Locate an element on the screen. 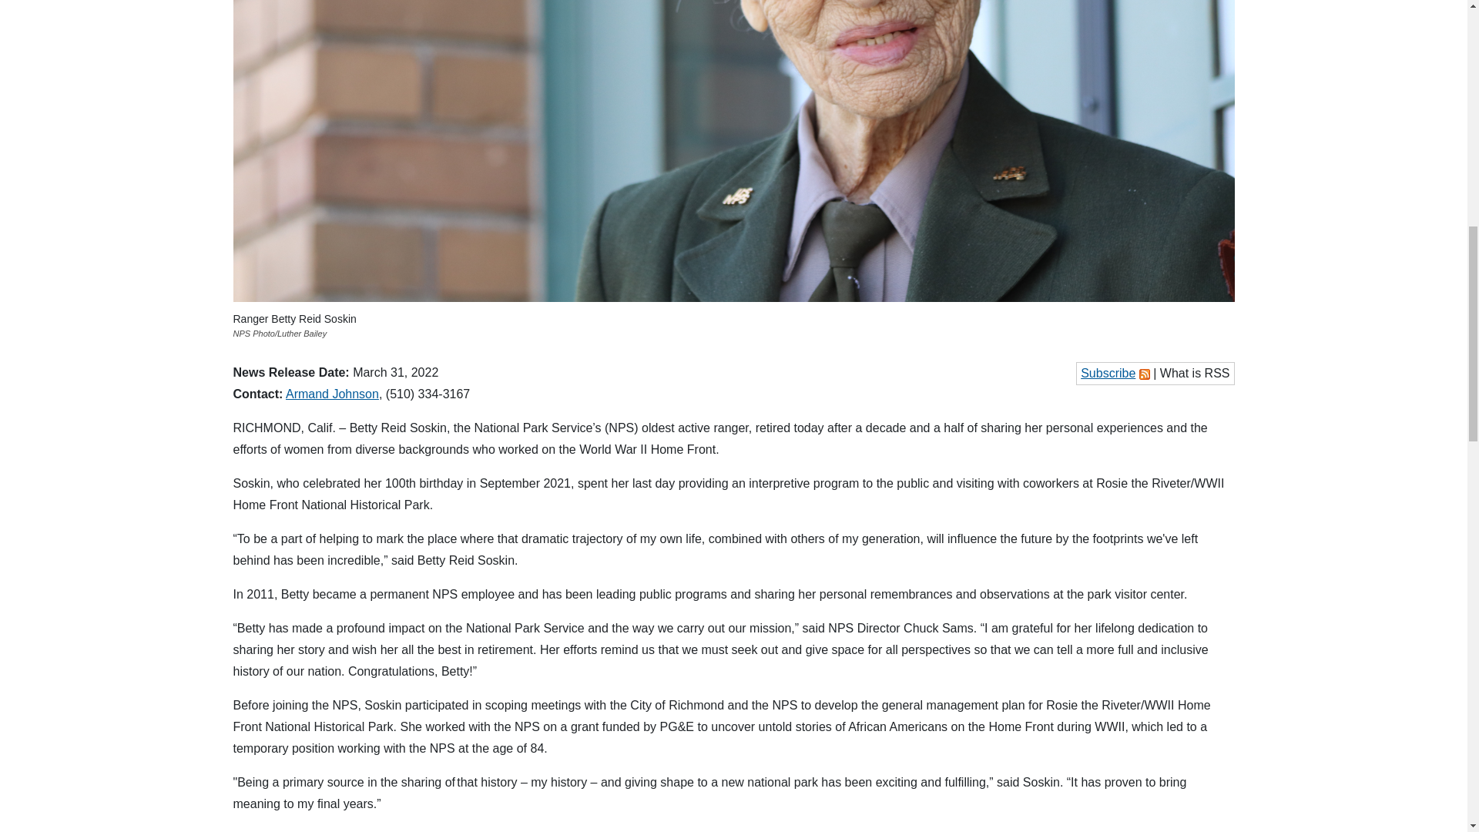  What is RSS is located at coordinates (1195, 373).